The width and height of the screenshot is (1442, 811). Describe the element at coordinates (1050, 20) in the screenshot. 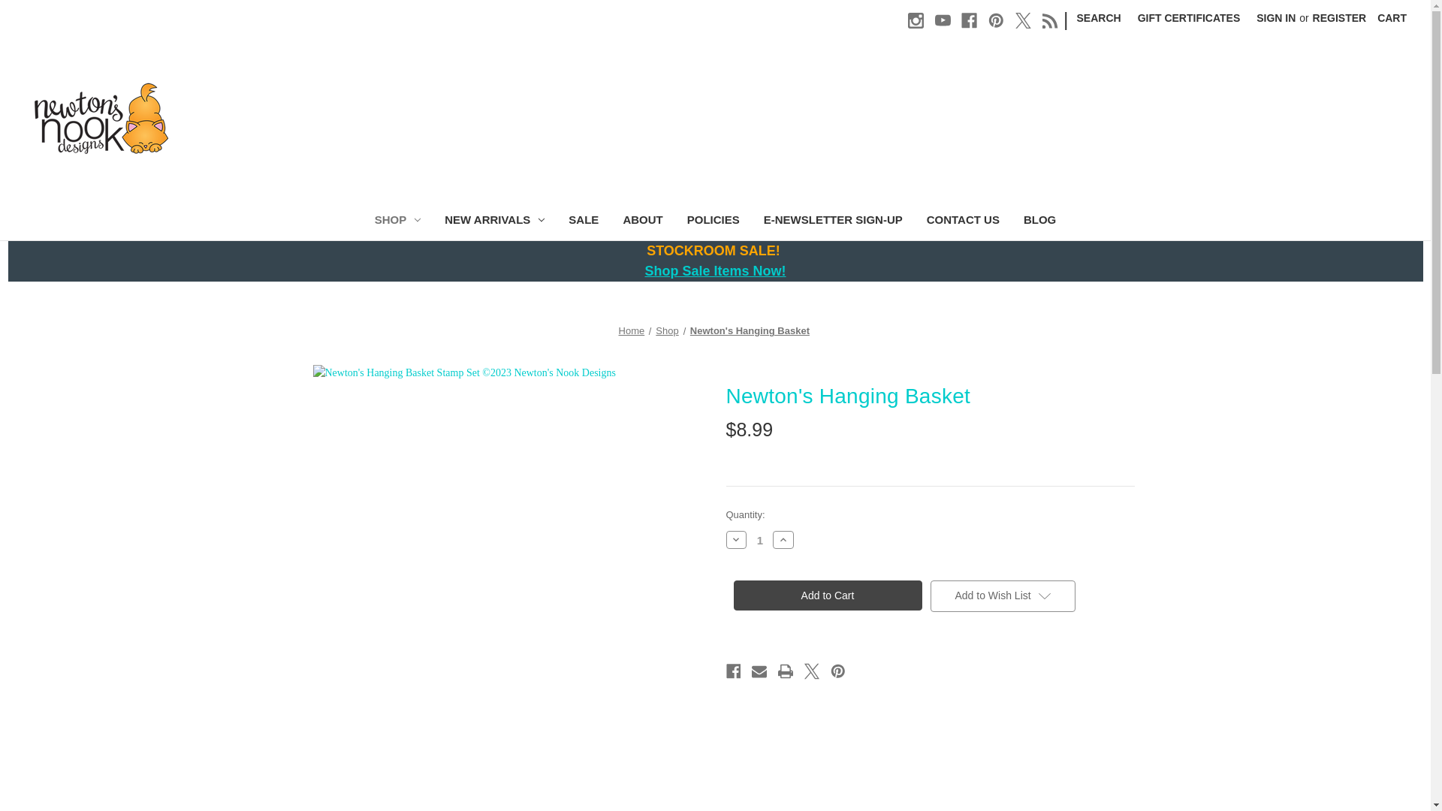

I see `Rss` at that location.